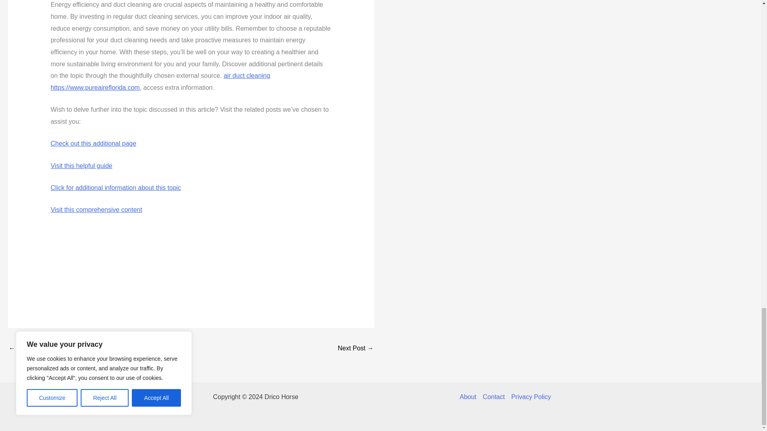 Image resolution: width=767 pixels, height=431 pixels. What do you see at coordinates (32, 349) in the screenshot?
I see `Buying and Selling Cryptocurrencies in Turkey` at bounding box center [32, 349].